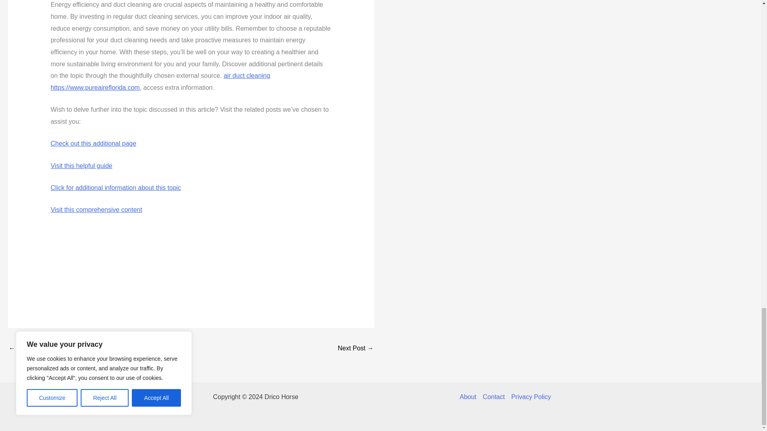 Image resolution: width=767 pixels, height=431 pixels. What do you see at coordinates (32, 349) in the screenshot?
I see `Buying and Selling Cryptocurrencies in Turkey` at bounding box center [32, 349].